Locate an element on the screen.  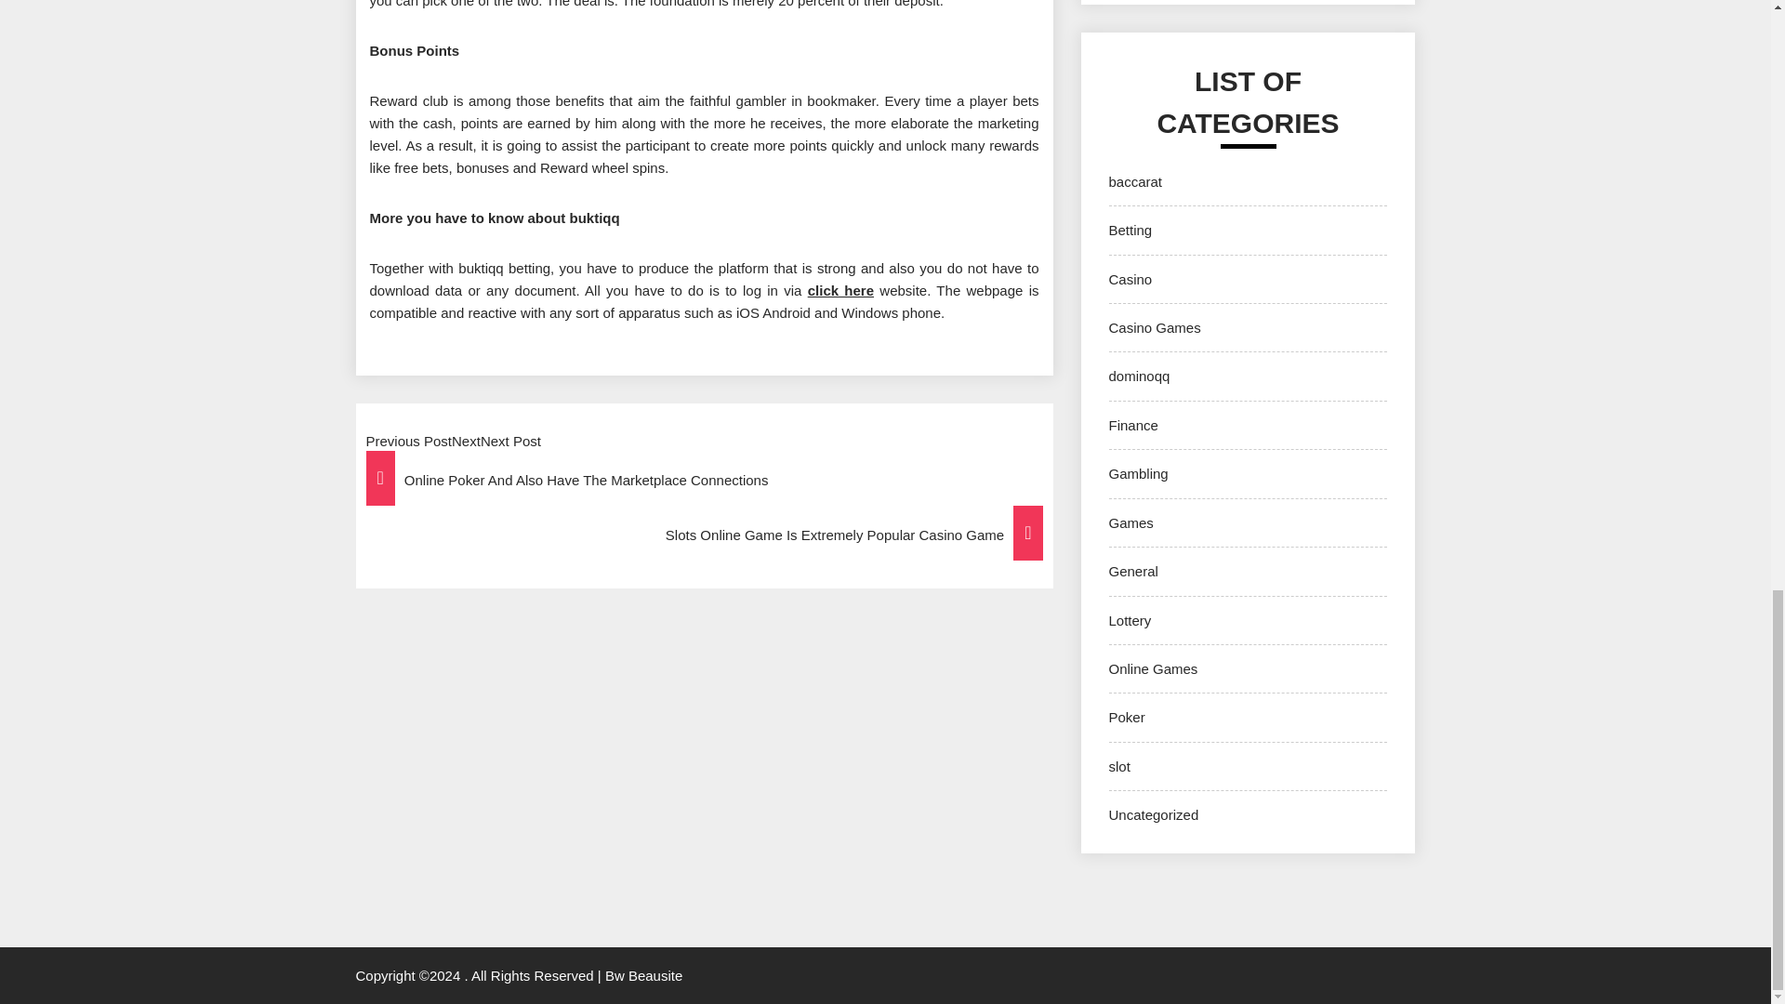
Betting is located at coordinates (1130, 229).